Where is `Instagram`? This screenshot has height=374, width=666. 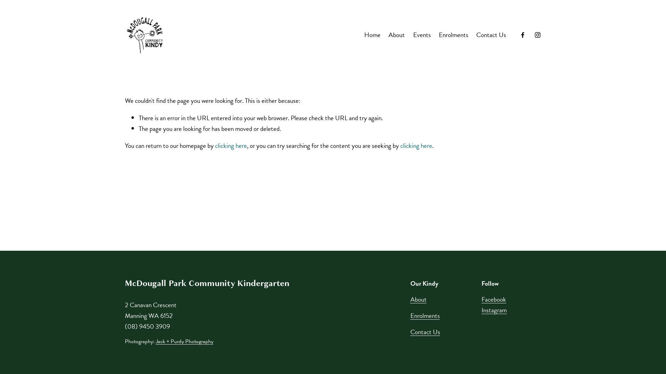 Instagram is located at coordinates (494, 310).